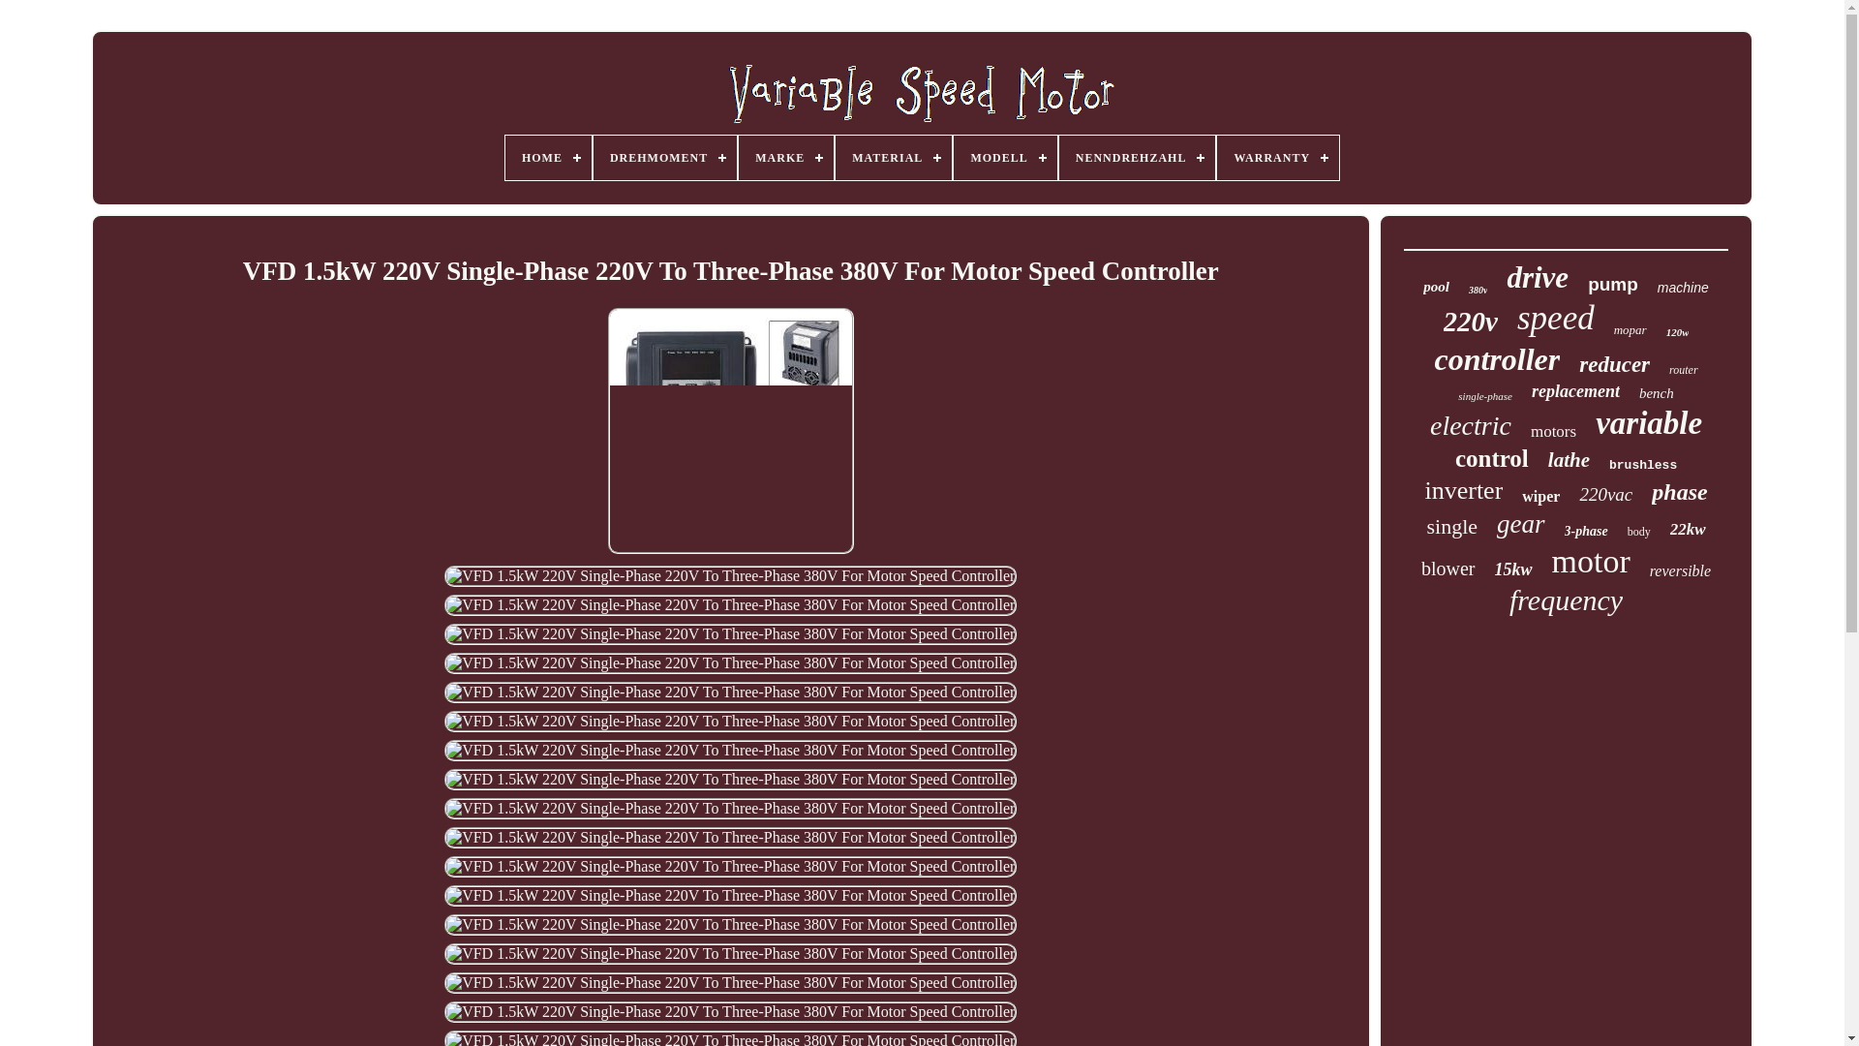 The height and width of the screenshot is (1046, 1859). Describe the element at coordinates (664, 157) in the screenshot. I see `DREHMOMENT` at that location.